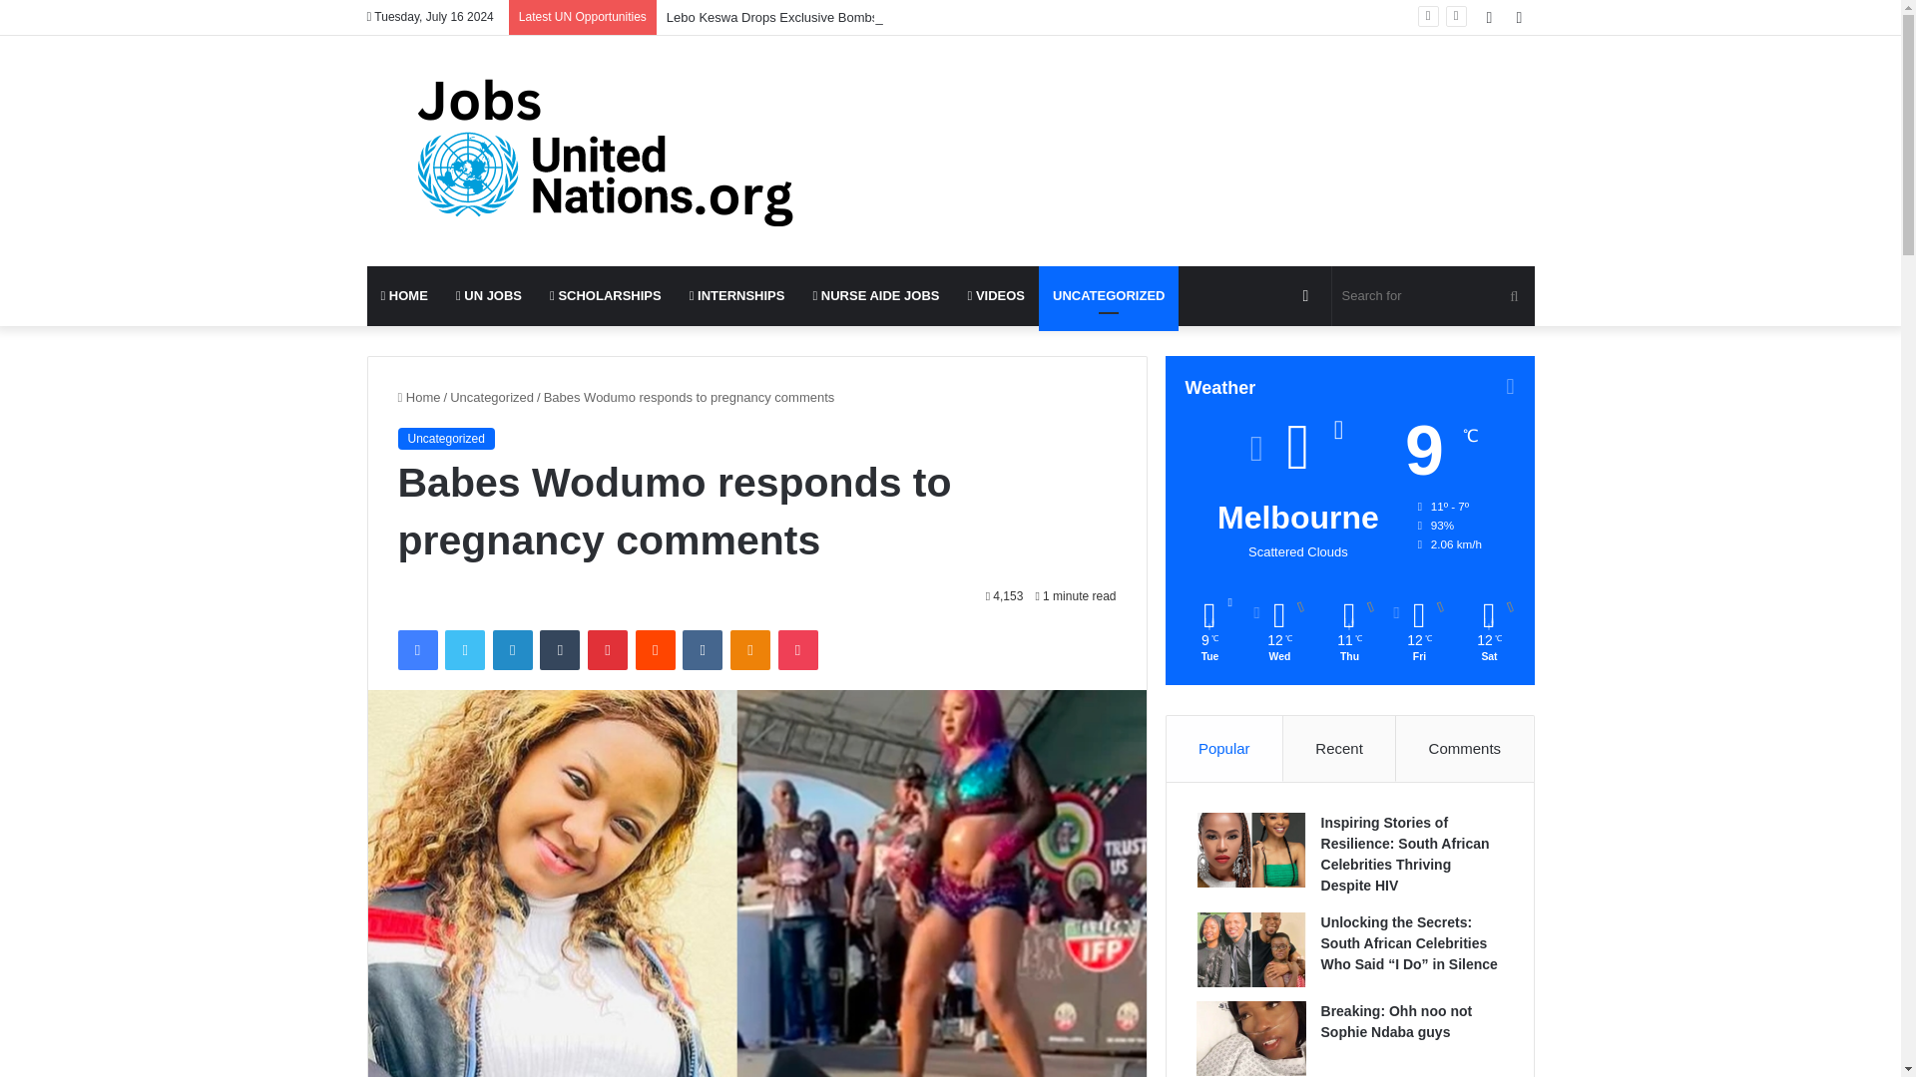 This screenshot has width=1916, height=1077. Describe the element at coordinates (797, 649) in the screenshot. I see `Pocket` at that location.